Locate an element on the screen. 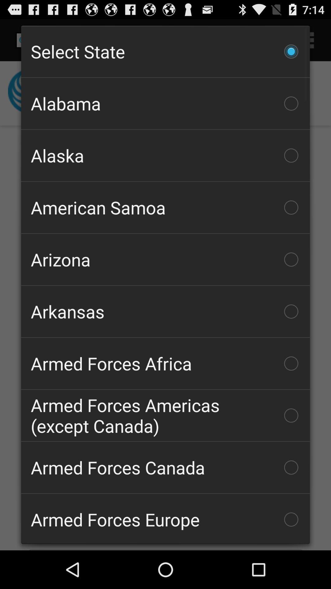 This screenshot has width=331, height=589. turn off the checkbox above the american samoa icon is located at coordinates (165, 156).